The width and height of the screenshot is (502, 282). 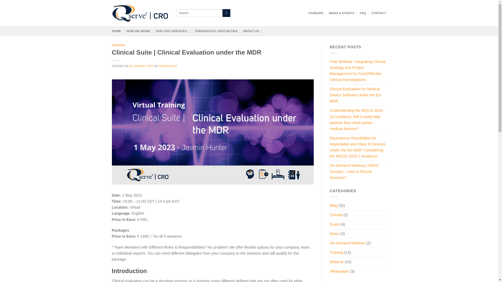 I want to click on ABOUT US, so click(x=252, y=31).